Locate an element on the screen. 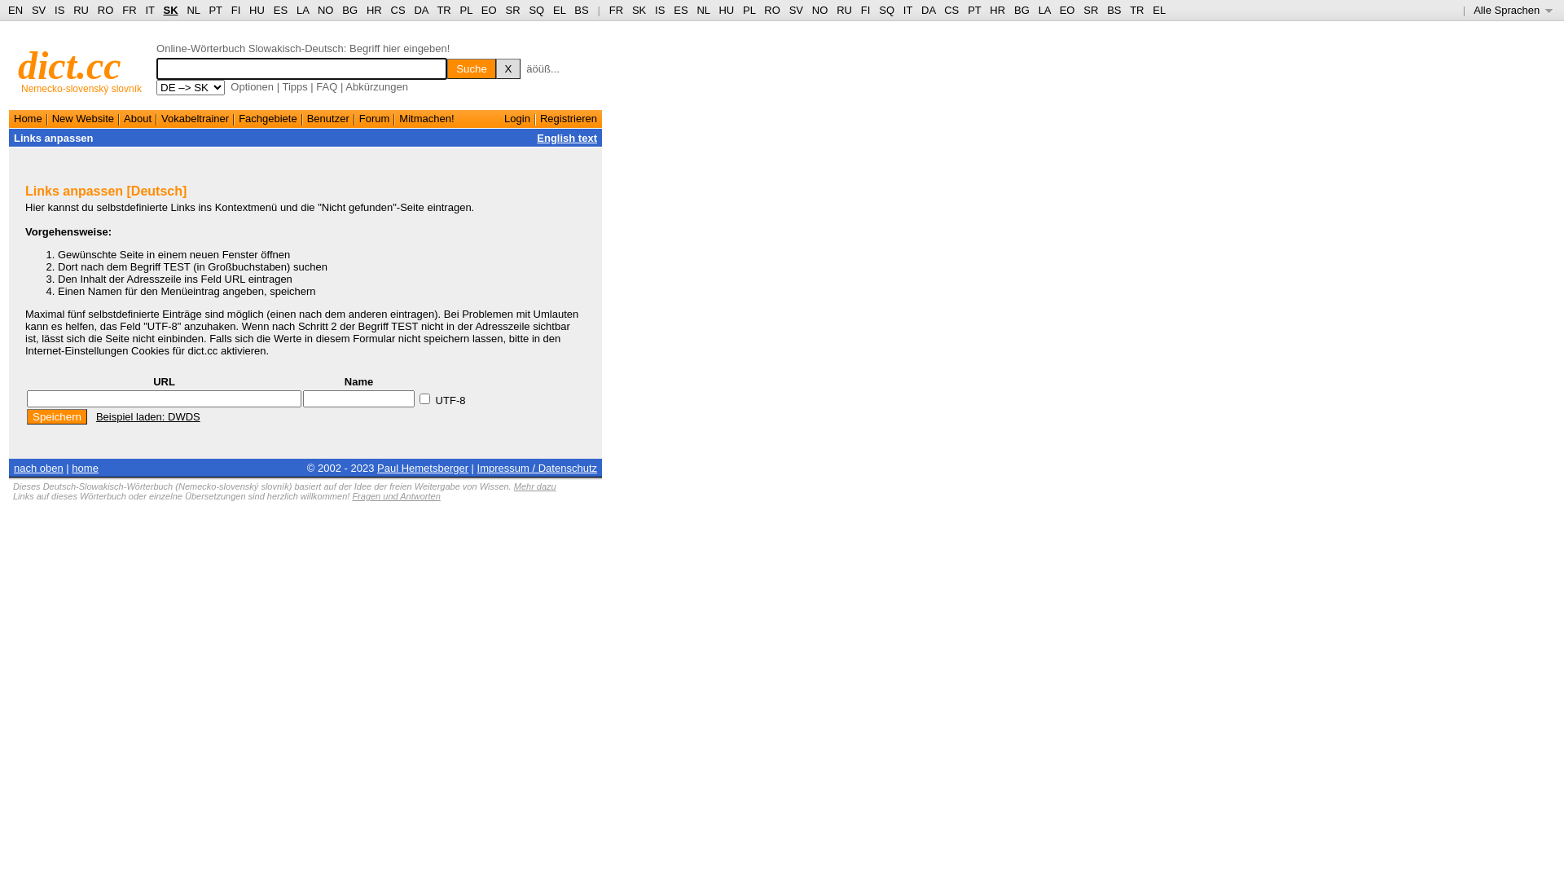 The width and height of the screenshot is (1564, 880). English text is located at coordinates (567, 139).